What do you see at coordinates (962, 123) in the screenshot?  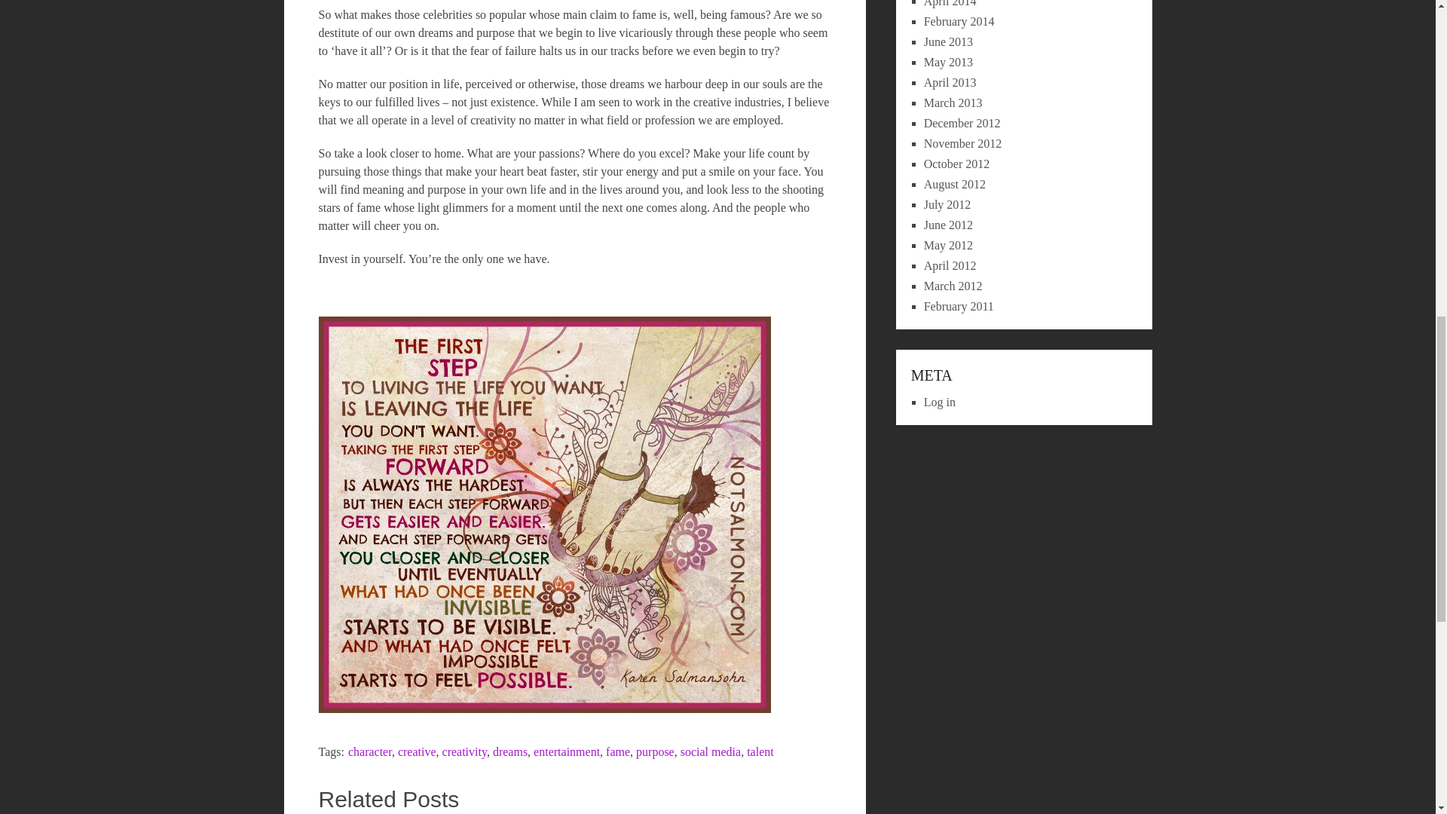 I see `December 2012` at bounding box center [962, 123].